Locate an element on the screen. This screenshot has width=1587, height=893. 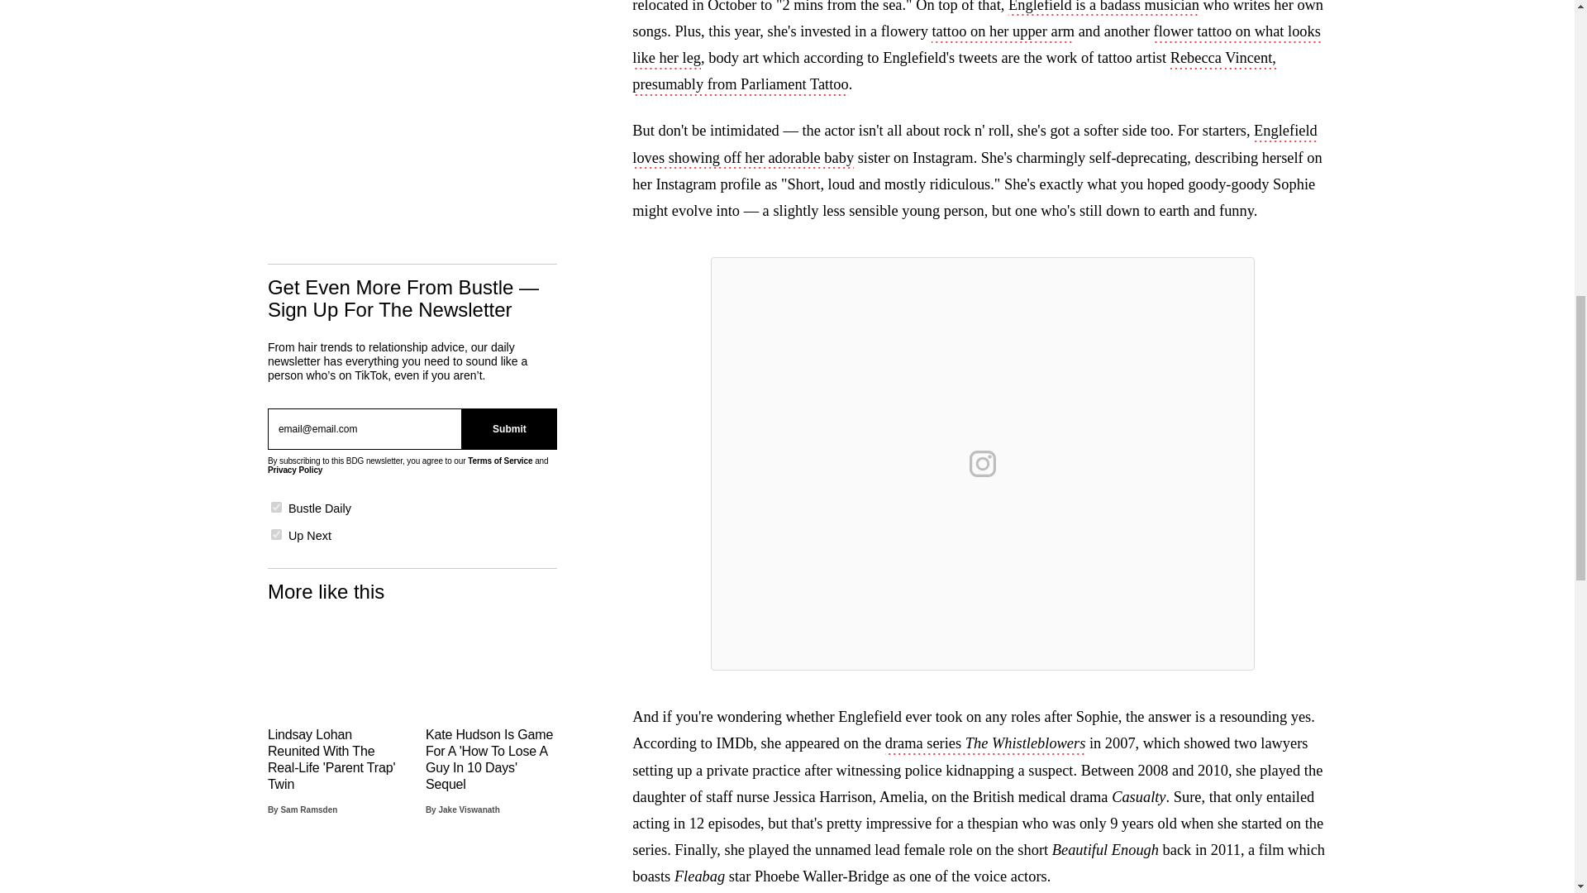
tattoo on her upper arm is located at coordinates (1003, 33).